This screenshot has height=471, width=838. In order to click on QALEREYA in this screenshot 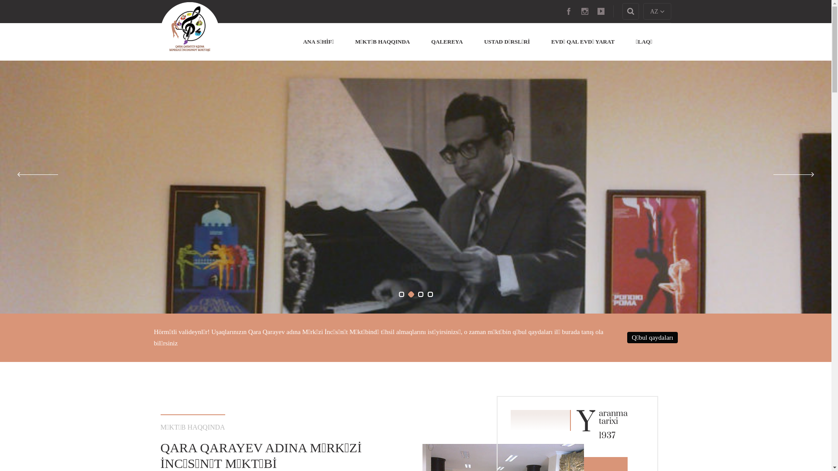, I will do `click(447, 42)`.